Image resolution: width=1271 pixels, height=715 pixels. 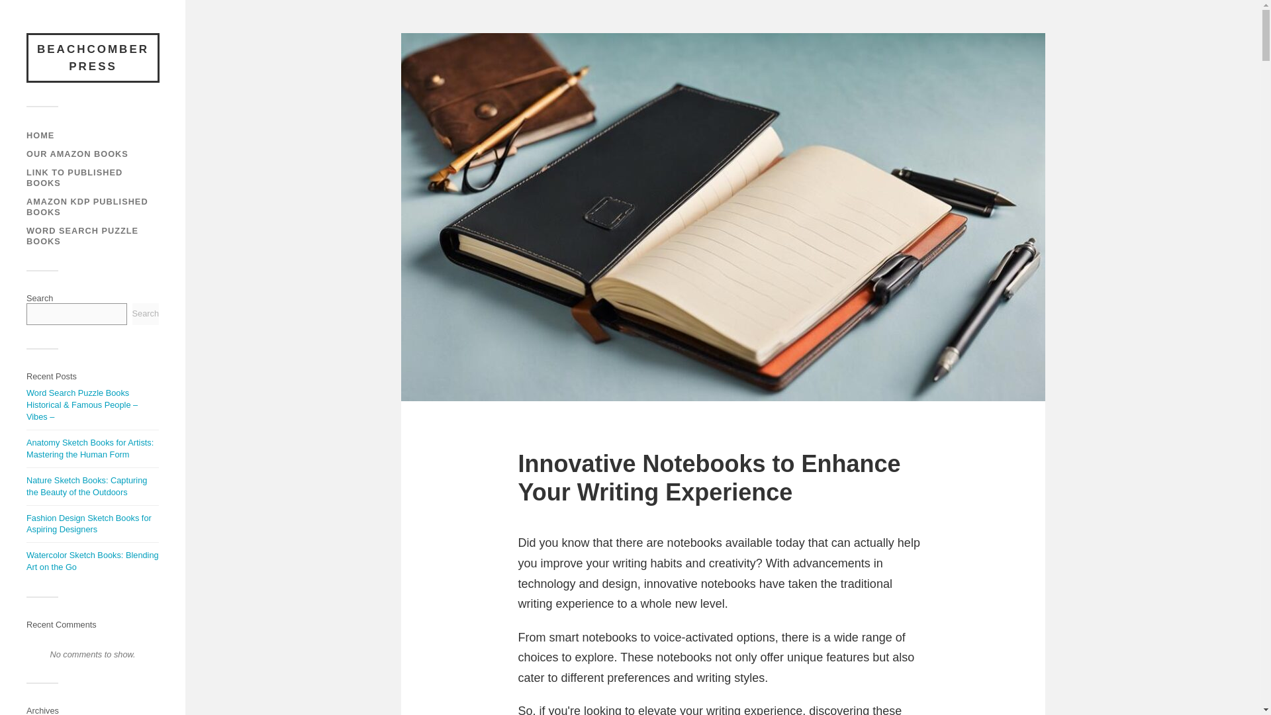 What do you see at coordinates (89, 524) in the screenshot?
I see `Fashion Design Sketch Books for Aspiring Designers` at bounding box center [89, 524].